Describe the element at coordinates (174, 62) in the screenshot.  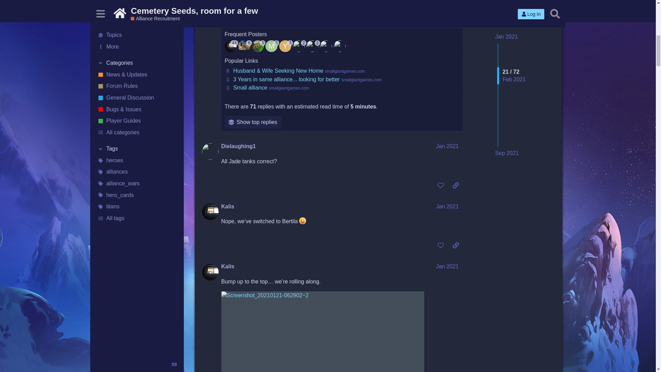
I see `Keyboard Shortcuts` at that location.